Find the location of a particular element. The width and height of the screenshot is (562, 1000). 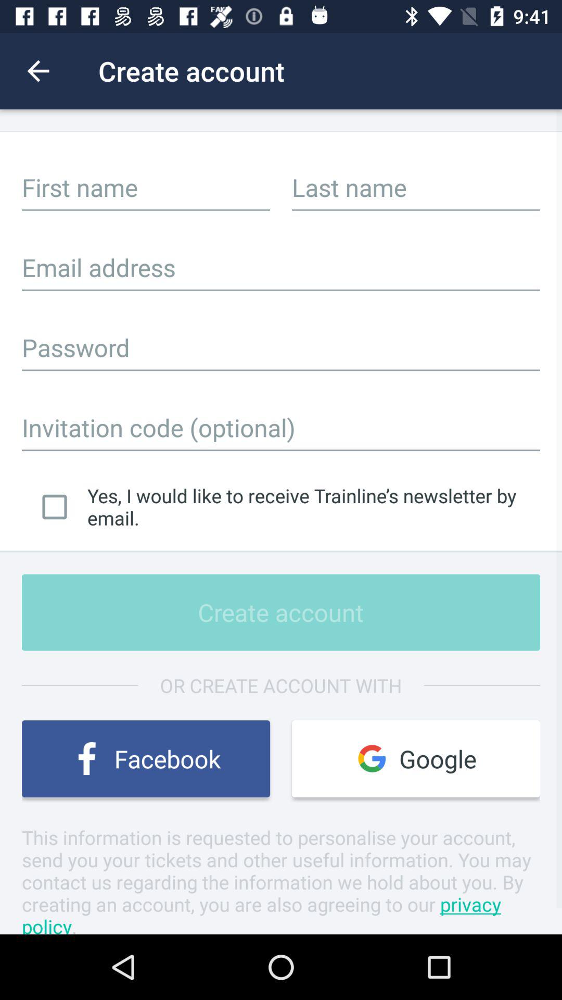

enter invitation code is located at coordinates (281, 427).